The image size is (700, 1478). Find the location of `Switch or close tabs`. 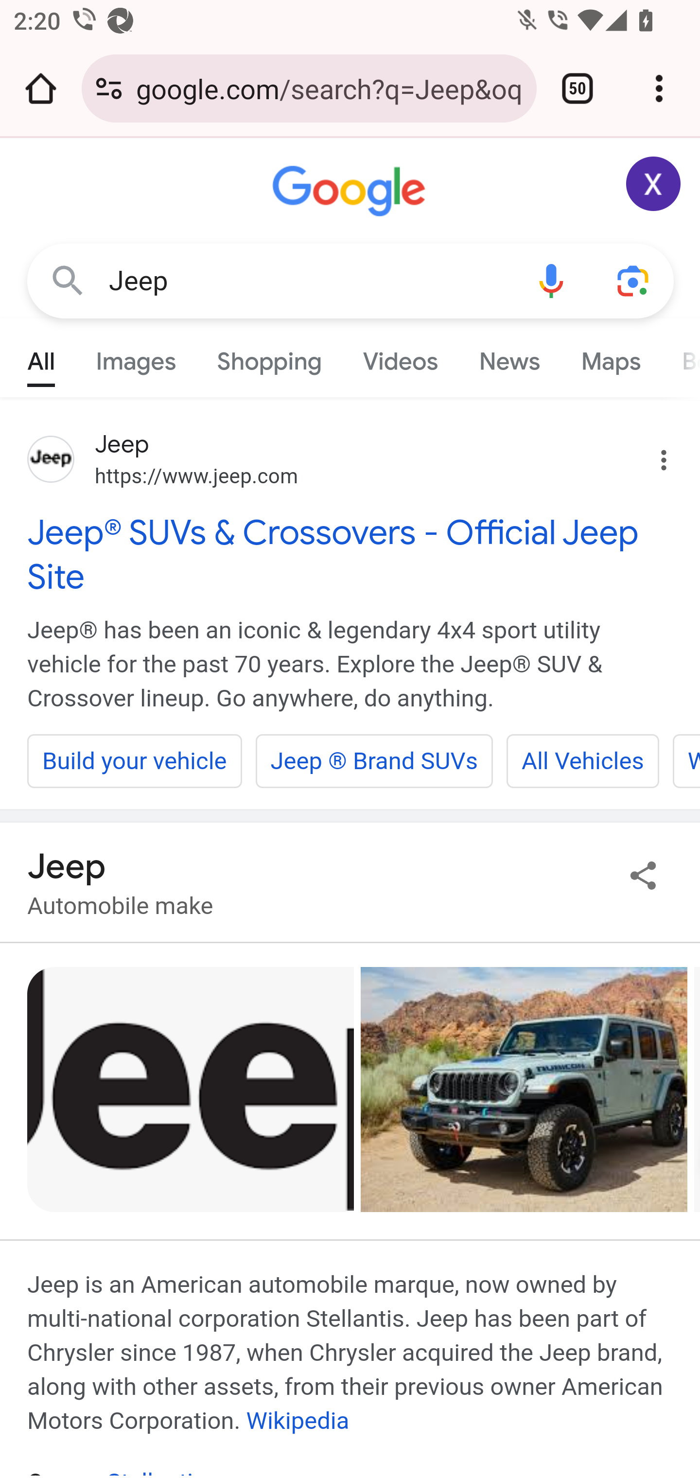

Switch or close tabs is located at coordinates (577, 88).